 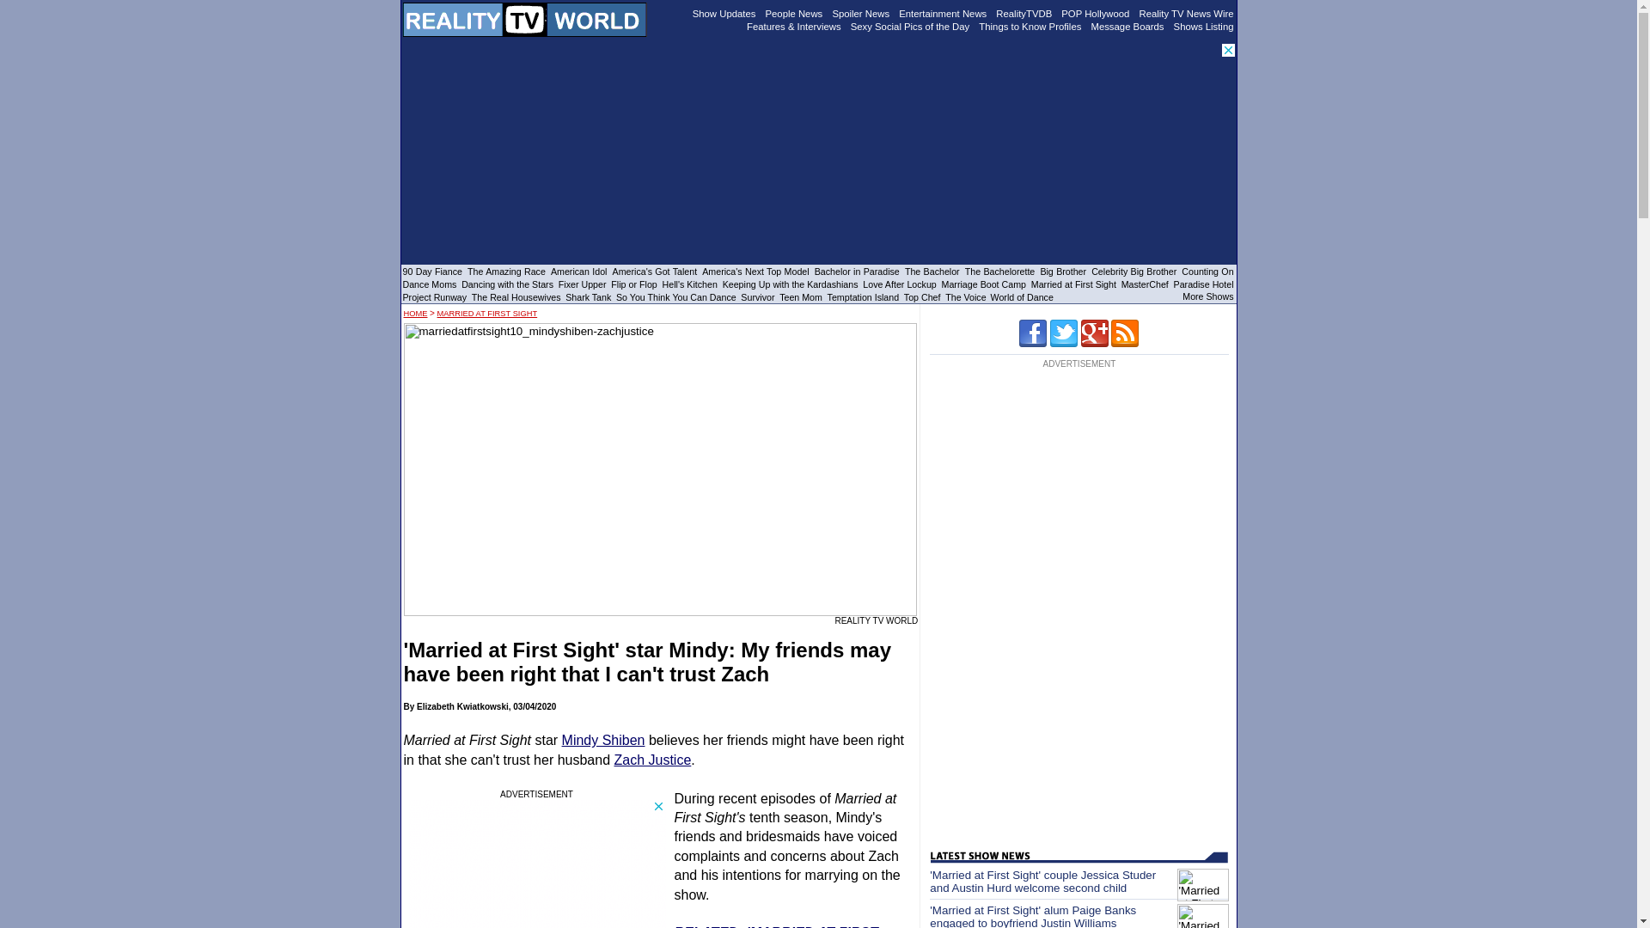 I want to click on Social Pics, so click(x=910, y=25).